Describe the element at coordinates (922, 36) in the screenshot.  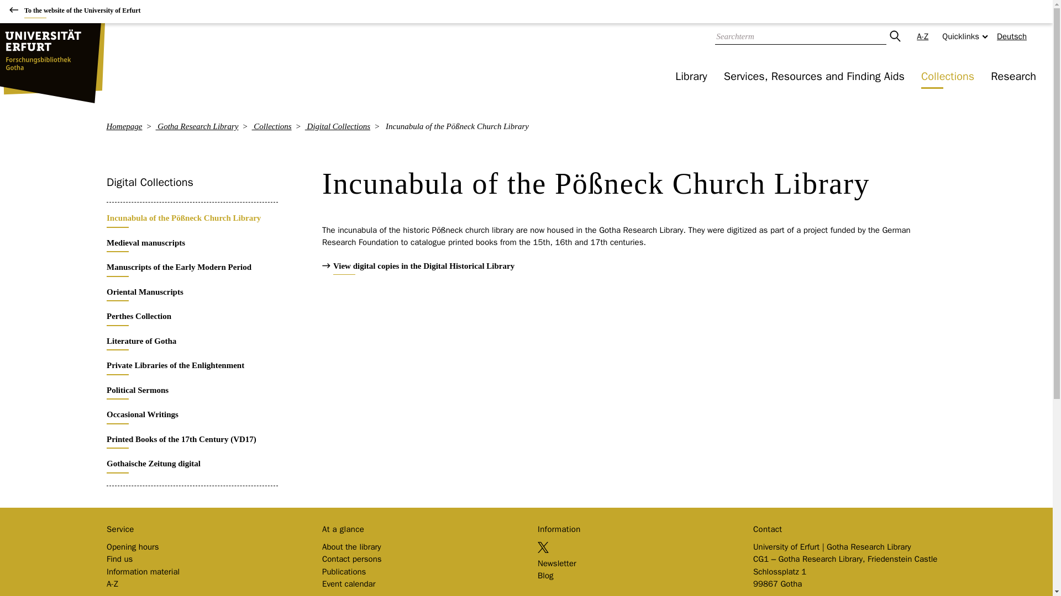
I see `A-Z` at that location.